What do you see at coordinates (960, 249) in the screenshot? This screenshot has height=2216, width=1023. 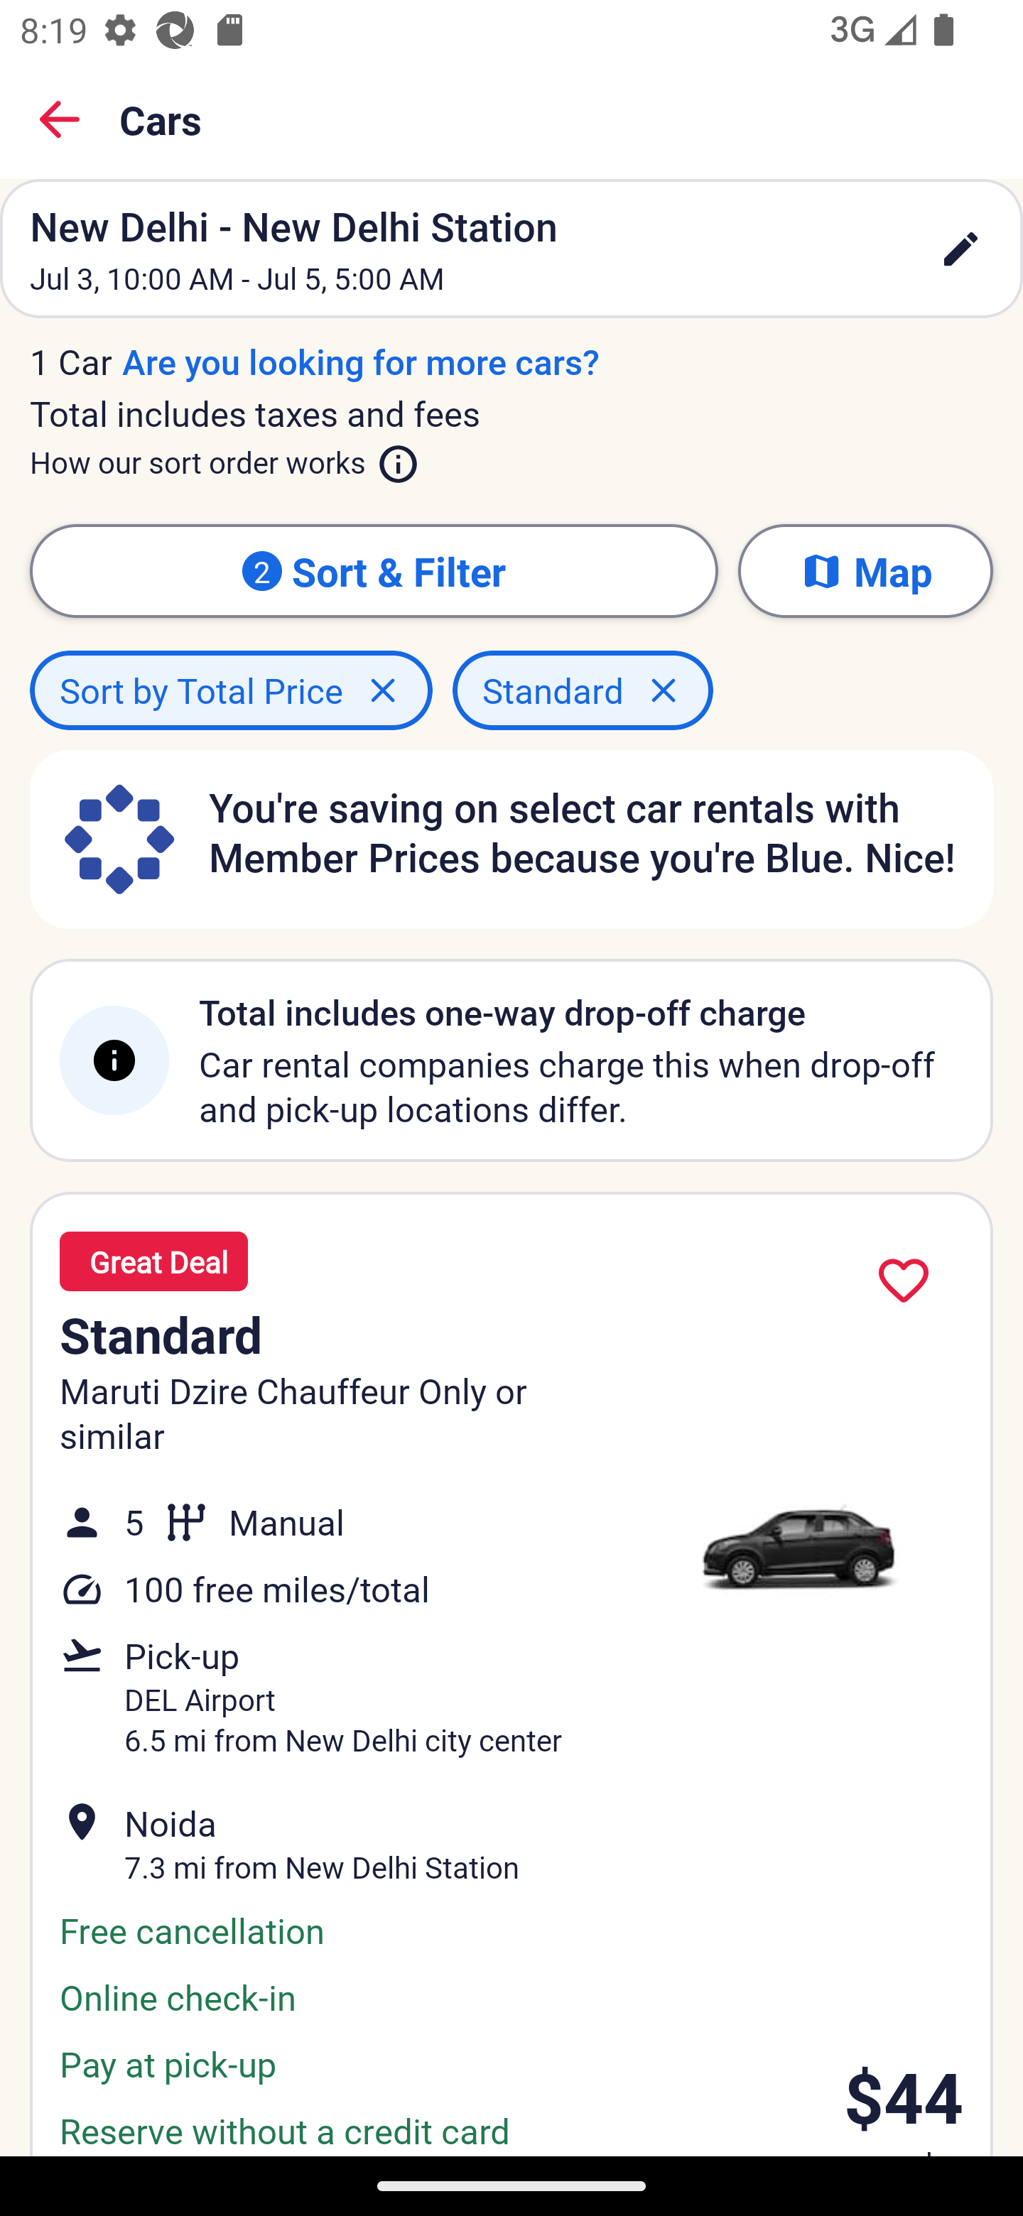 I see `edit` at bounding box center [960, 249].